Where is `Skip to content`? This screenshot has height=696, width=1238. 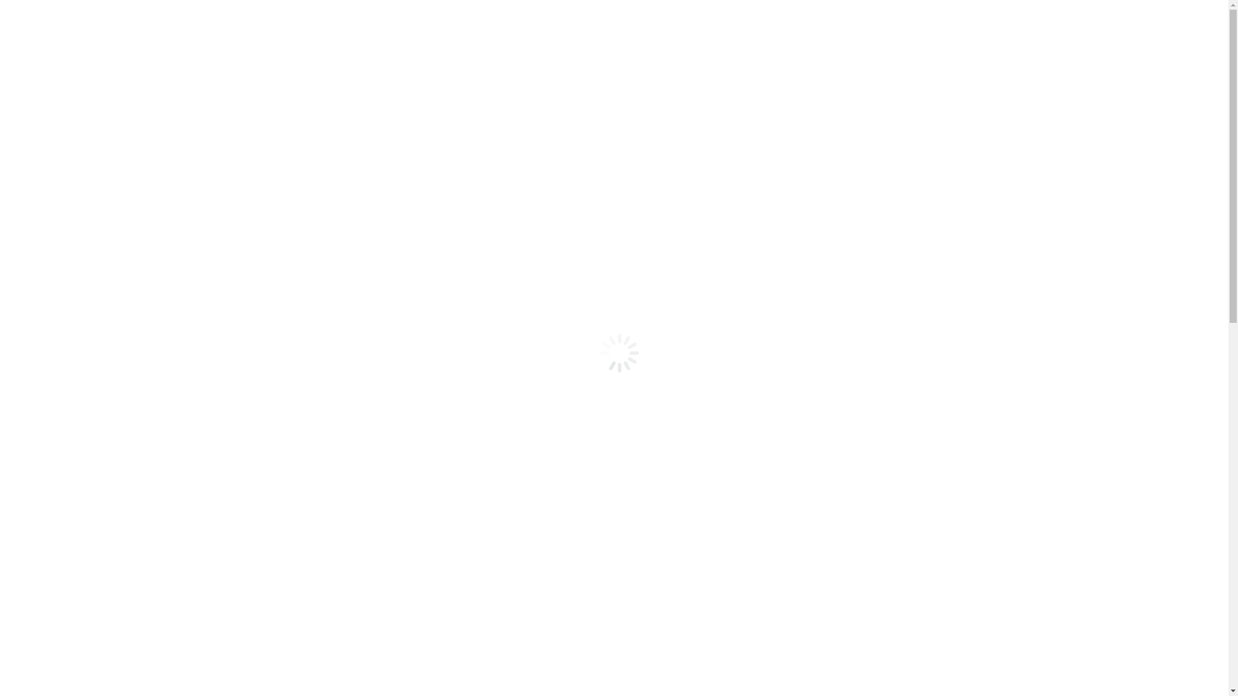 Skip to content is located at coordinates (37, 10).